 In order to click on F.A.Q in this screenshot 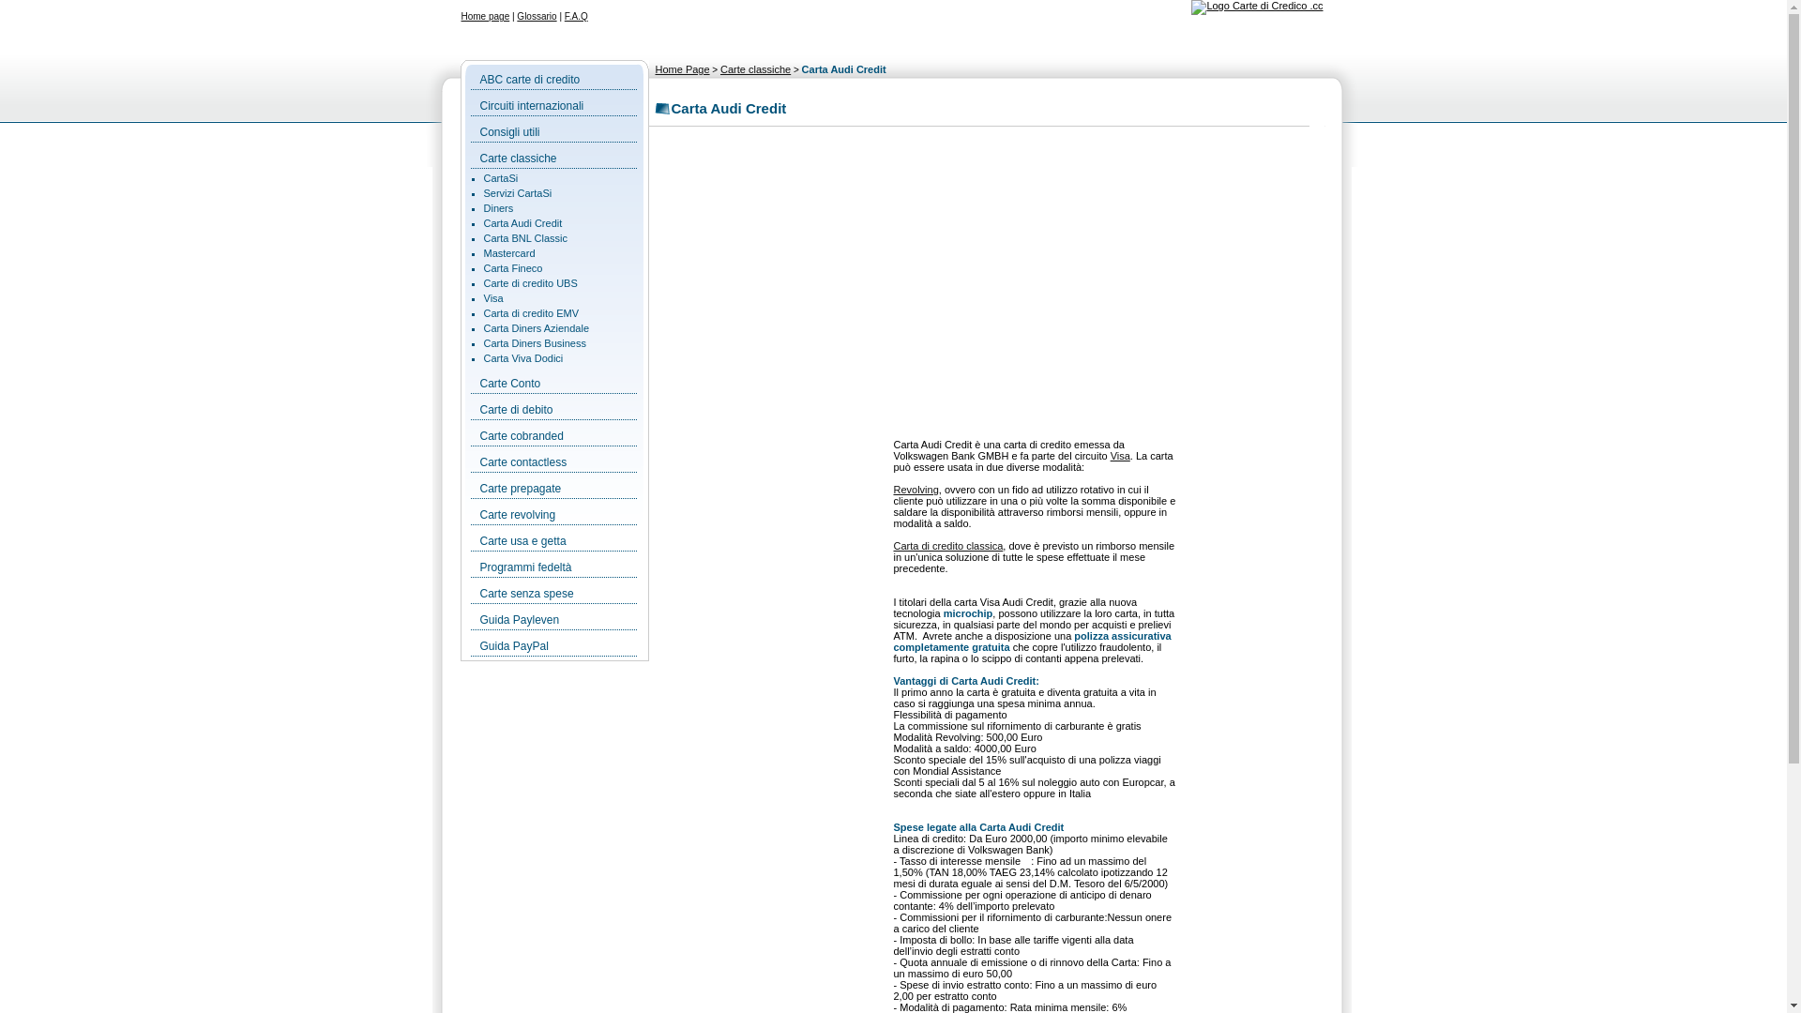, I will do `click(576, 17)`.